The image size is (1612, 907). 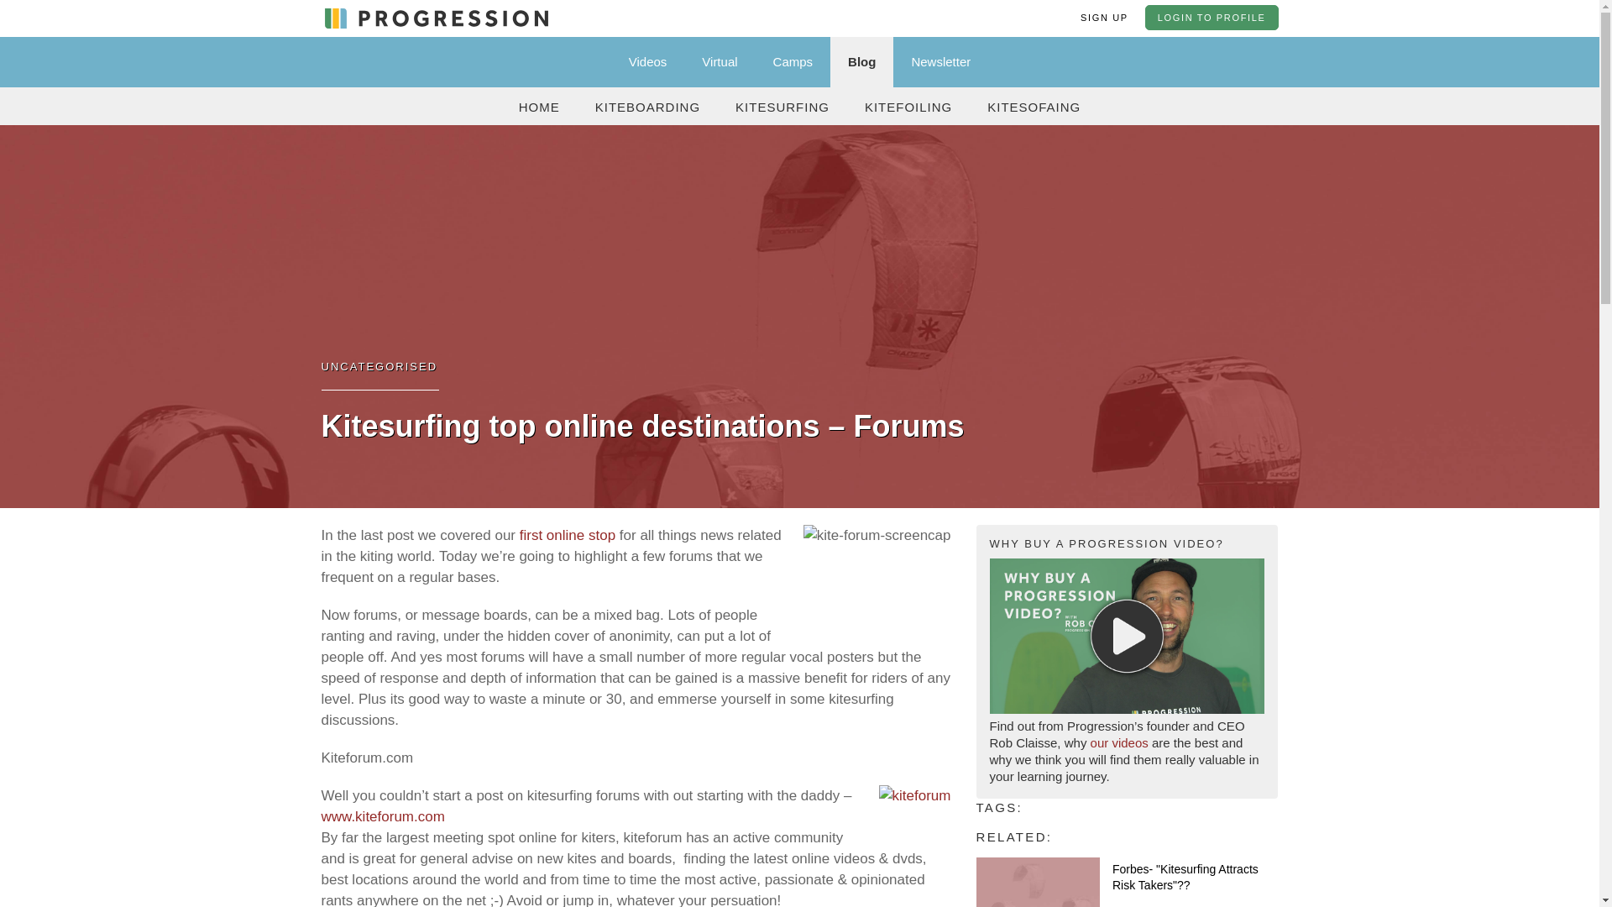 I want to click on KITESURFING, so click(x=782, y=107).